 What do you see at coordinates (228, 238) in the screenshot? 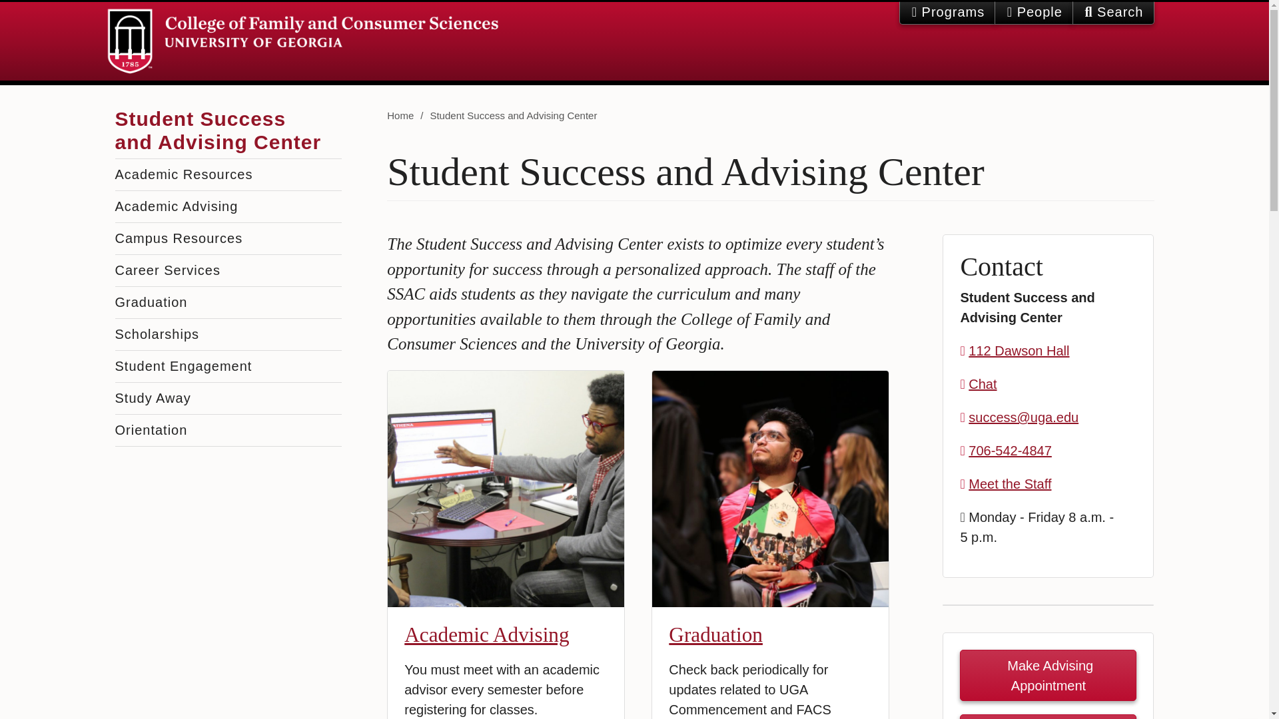
I see `Campus Resources` at bounding box center [228, 238].